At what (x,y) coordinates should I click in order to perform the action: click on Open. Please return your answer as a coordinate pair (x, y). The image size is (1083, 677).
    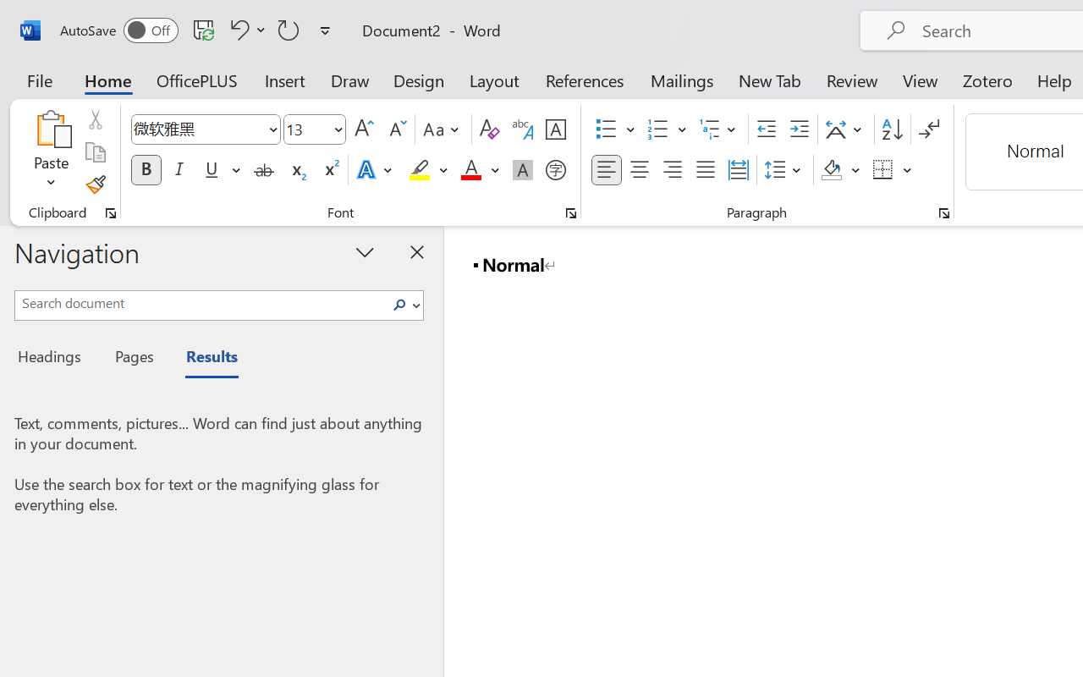
    Looking at the image, I should click on (338, 129).